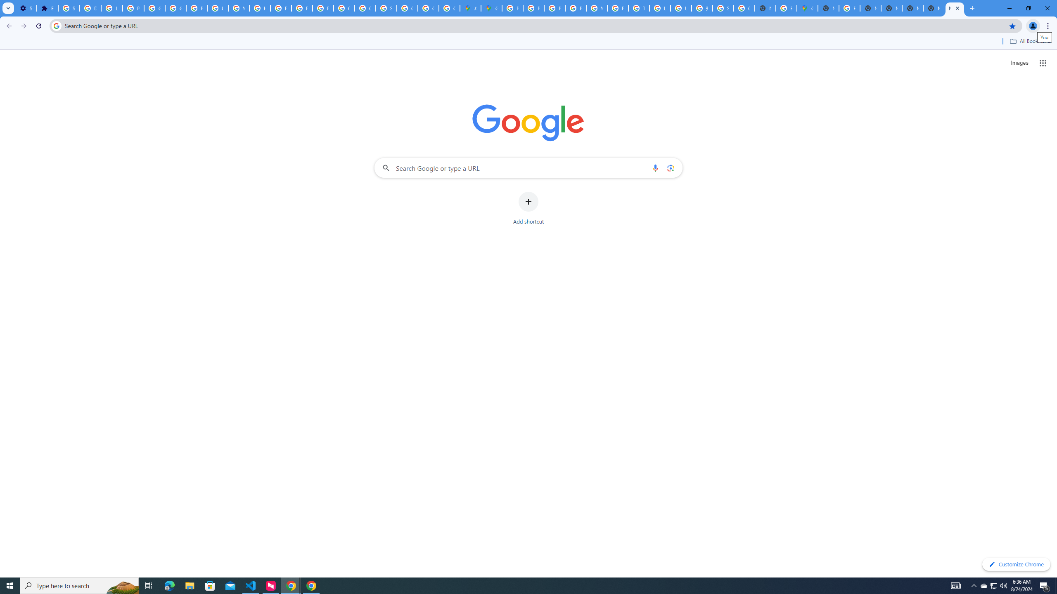 The image size is (1057, 594). Describe the element at coordinates (259, 8) in the screenshot. I see `https://scholar.google.com/` at that location.